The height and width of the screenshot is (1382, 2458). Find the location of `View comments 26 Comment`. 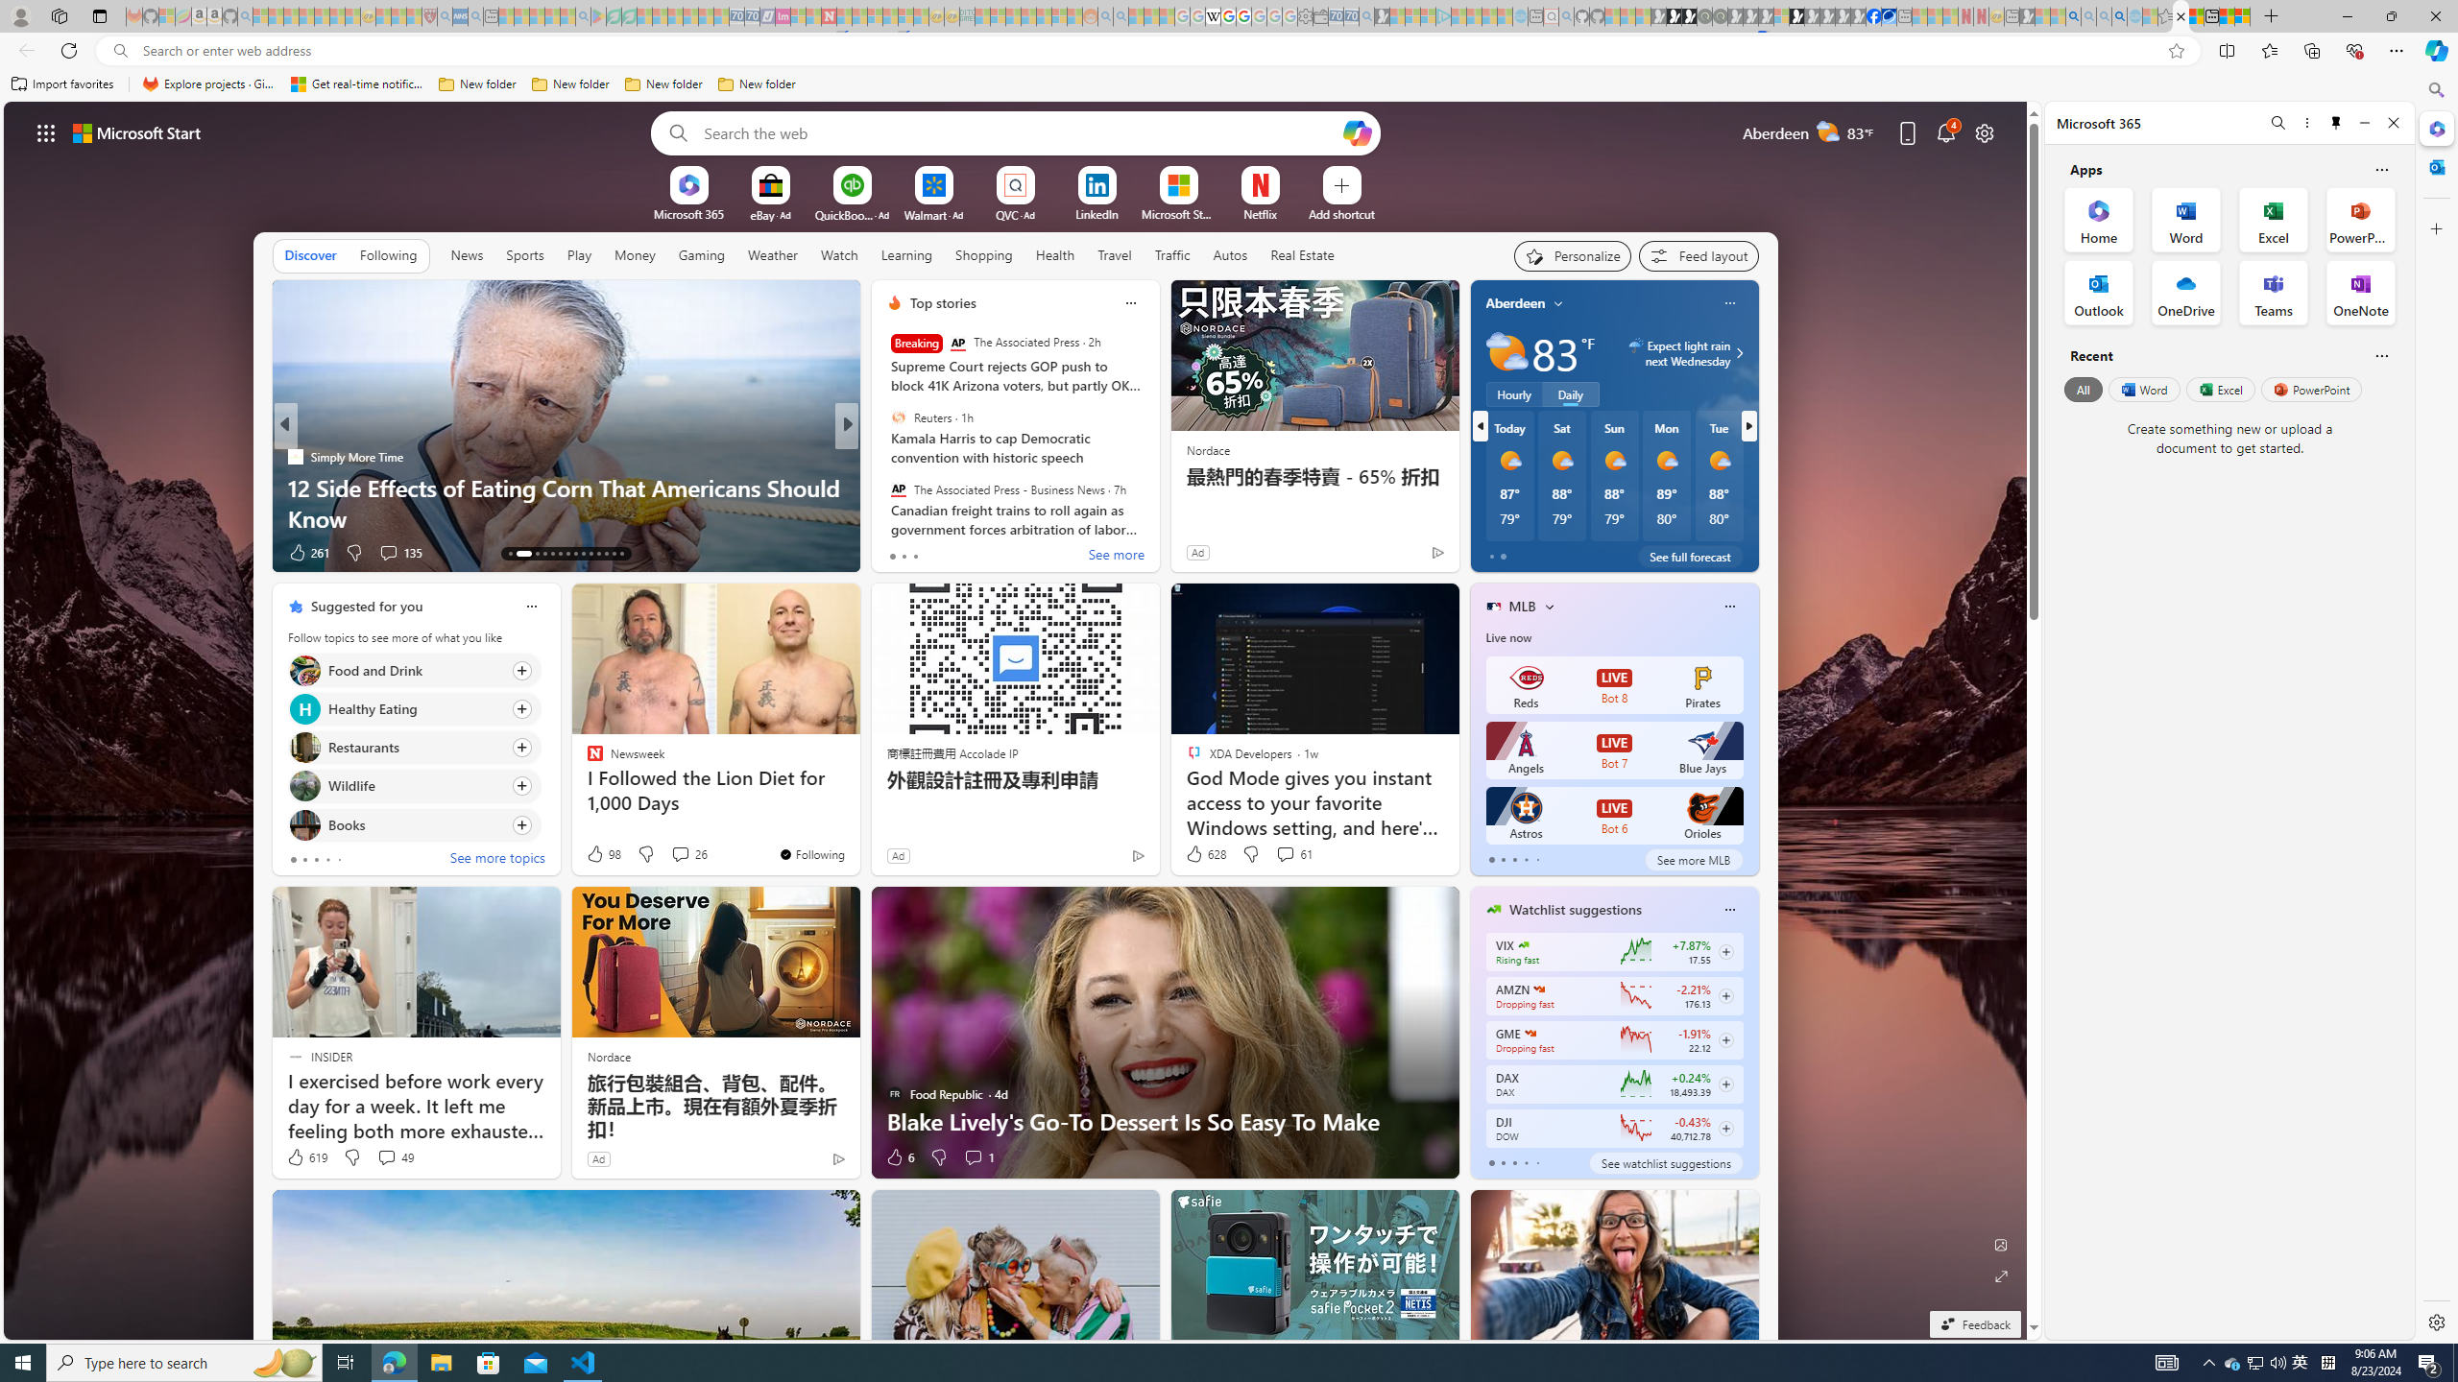

View comments 26 Comment is located at coordinates (680, 854).